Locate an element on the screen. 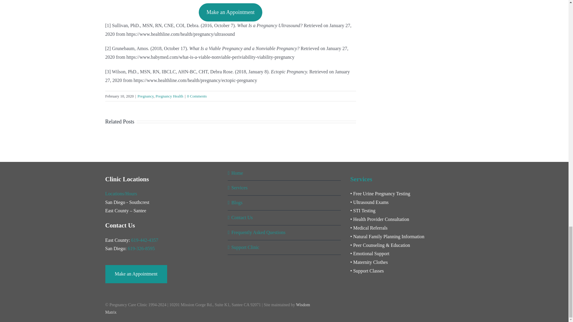  0 Comments is located at coordinates (197, 96).